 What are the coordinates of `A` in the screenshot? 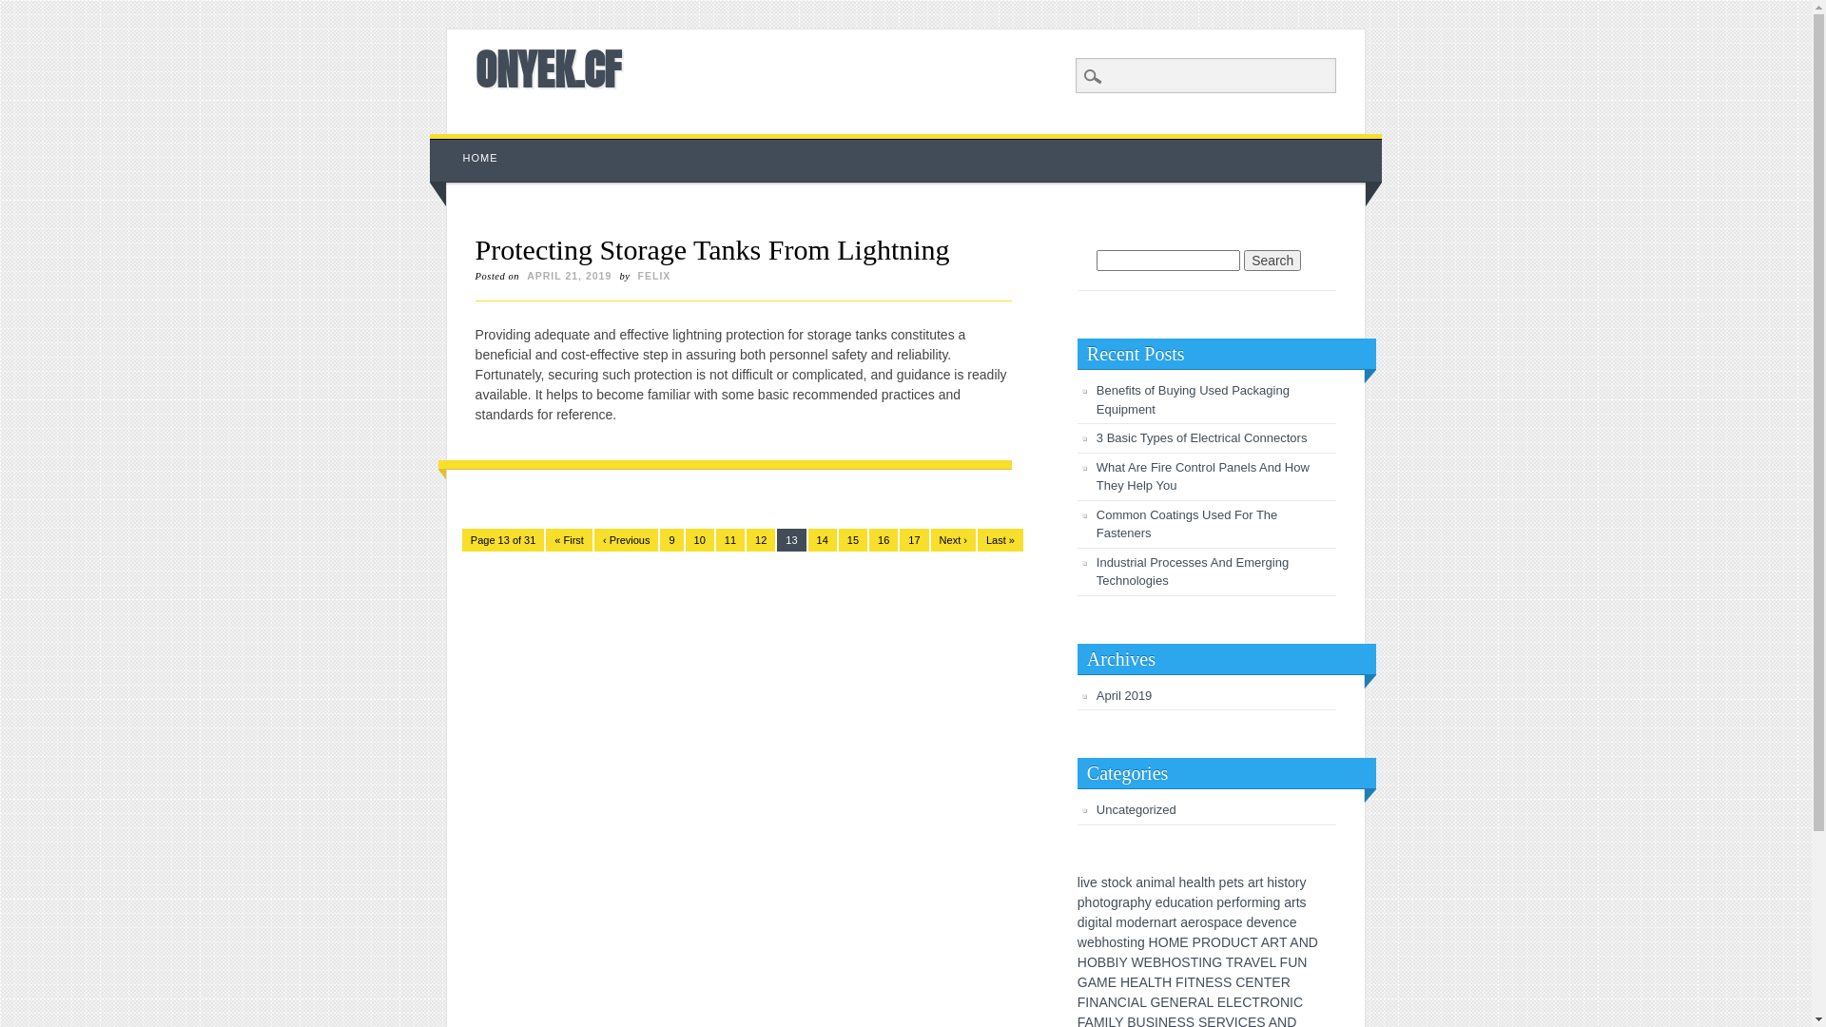 It's located at (1265, 942).